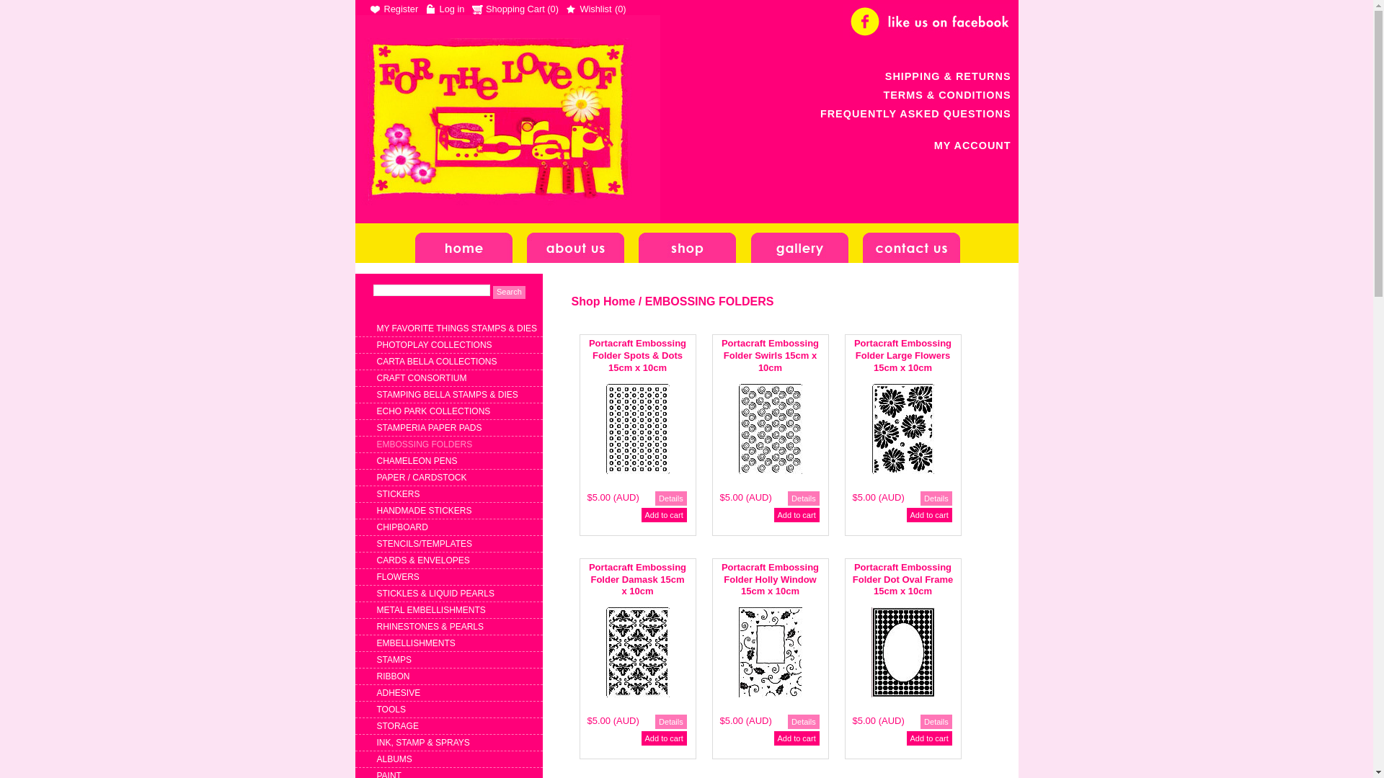 Image resolution: width=1384 pixels, height=778 pixels. Describe the element at coordinates (394, 759) in the screenshot. I see `ALBUMS` at that location.